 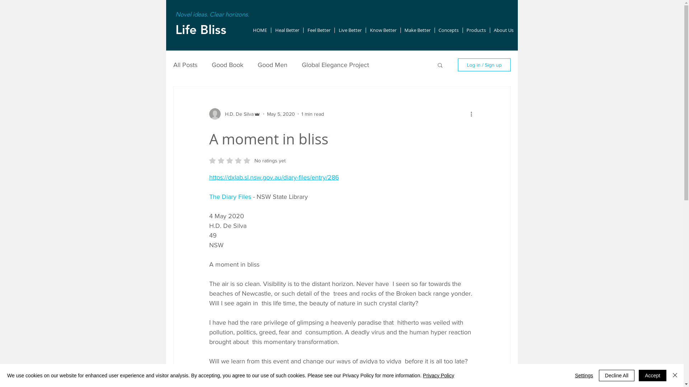 I want to click on Good Book, so click(x=228, y=65).